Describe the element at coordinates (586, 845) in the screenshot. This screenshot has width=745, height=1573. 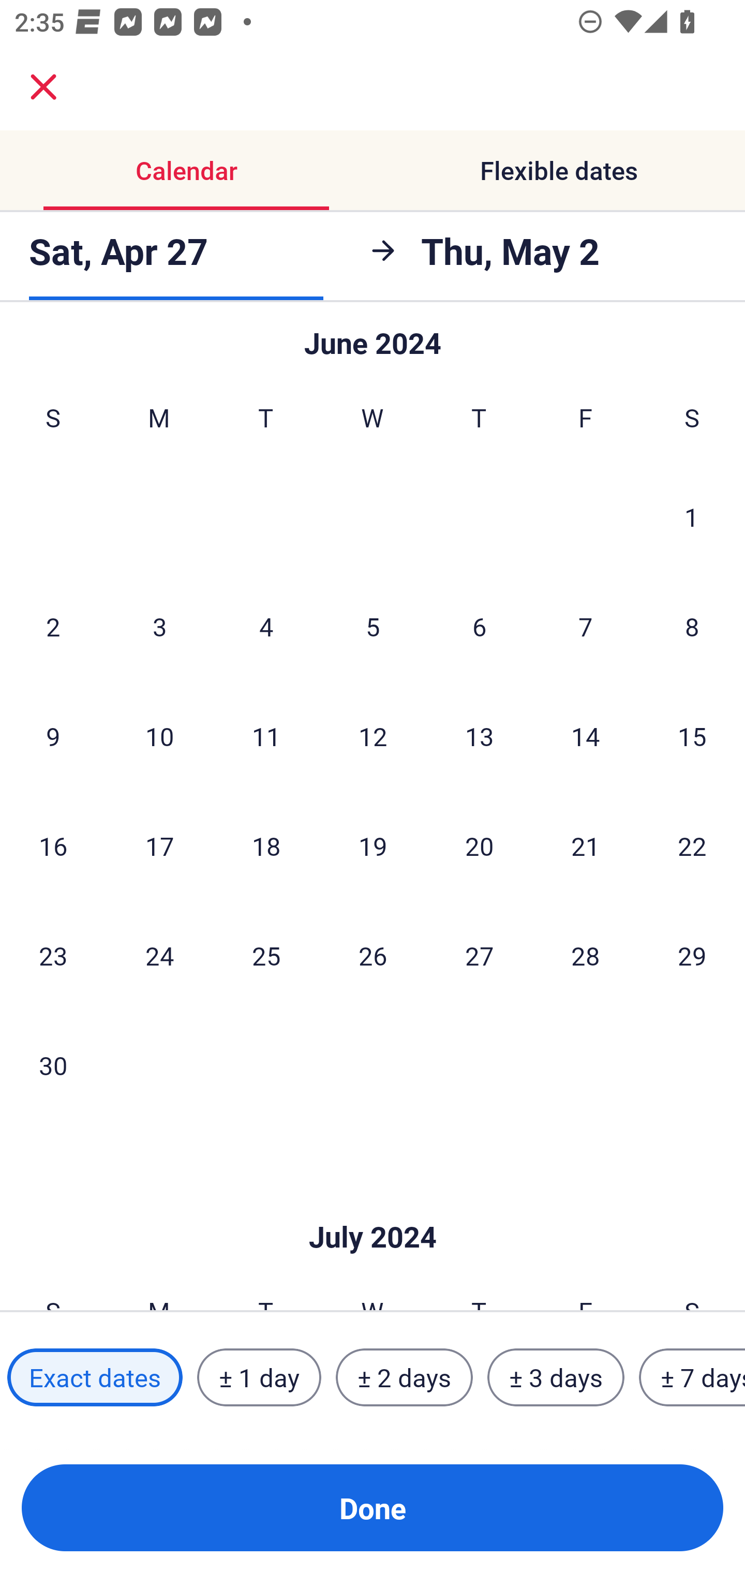
I see `21 Friday, June 21, 2024` at that location.